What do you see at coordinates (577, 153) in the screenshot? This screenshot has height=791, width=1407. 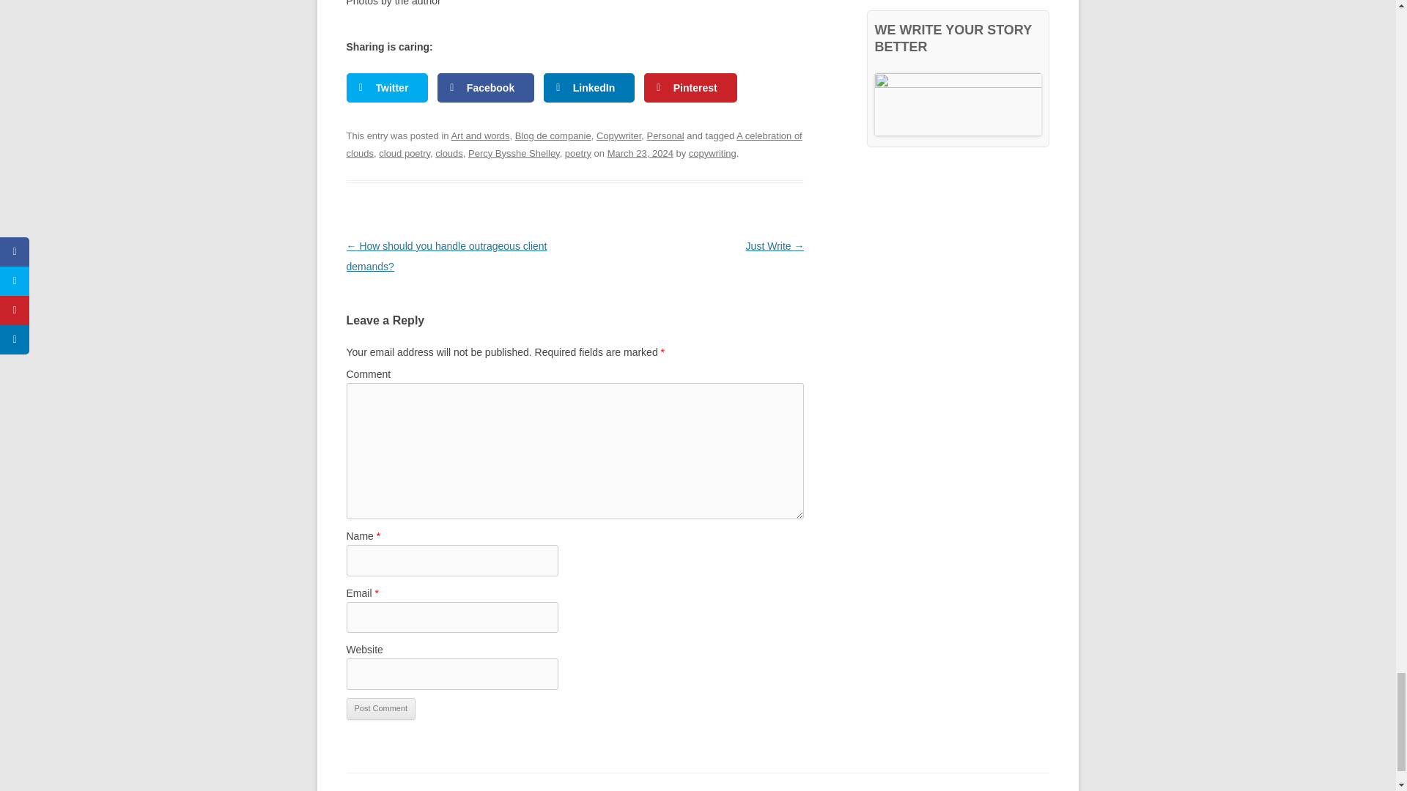 I see `poetry` at bounding box center [577, 153].